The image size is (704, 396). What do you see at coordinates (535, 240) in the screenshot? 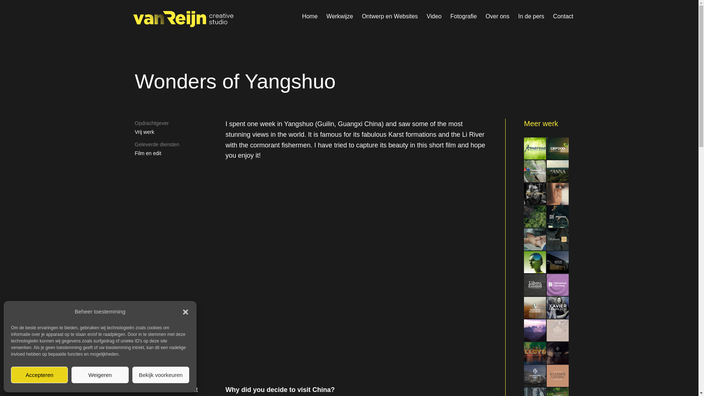
I see `BabZ thuiszorg` at bounding box center [535, 240].